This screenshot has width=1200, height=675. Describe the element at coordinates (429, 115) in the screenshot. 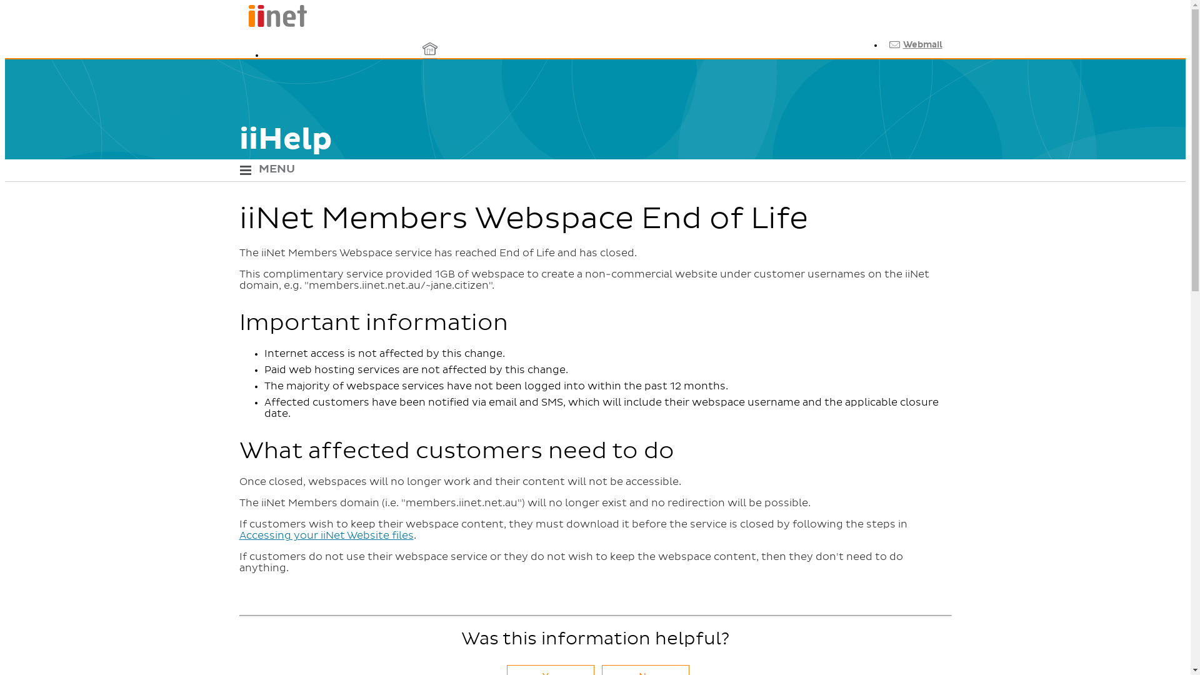

I see `Customers` at that location.